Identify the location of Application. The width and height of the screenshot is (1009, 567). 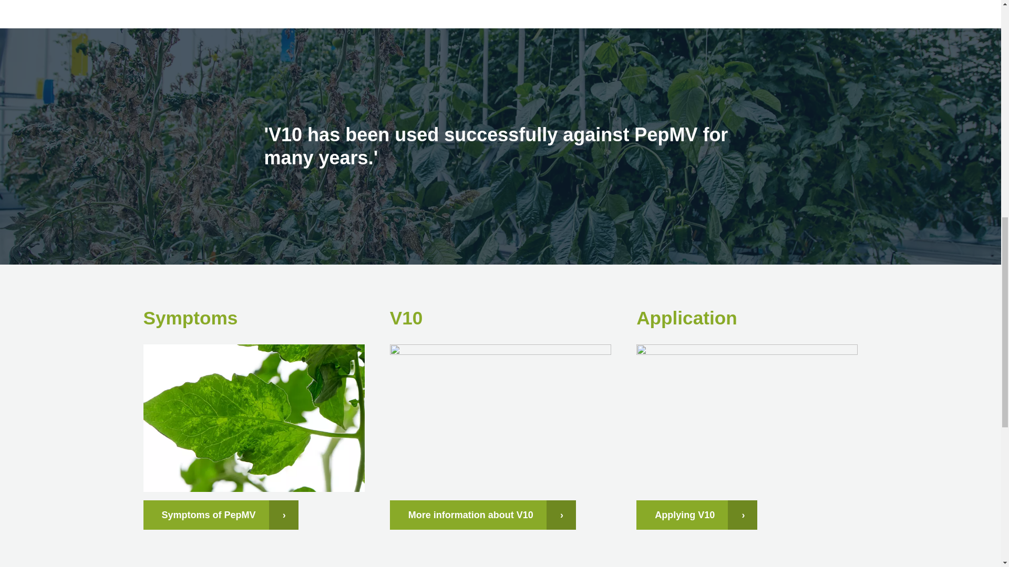
(697, 514).